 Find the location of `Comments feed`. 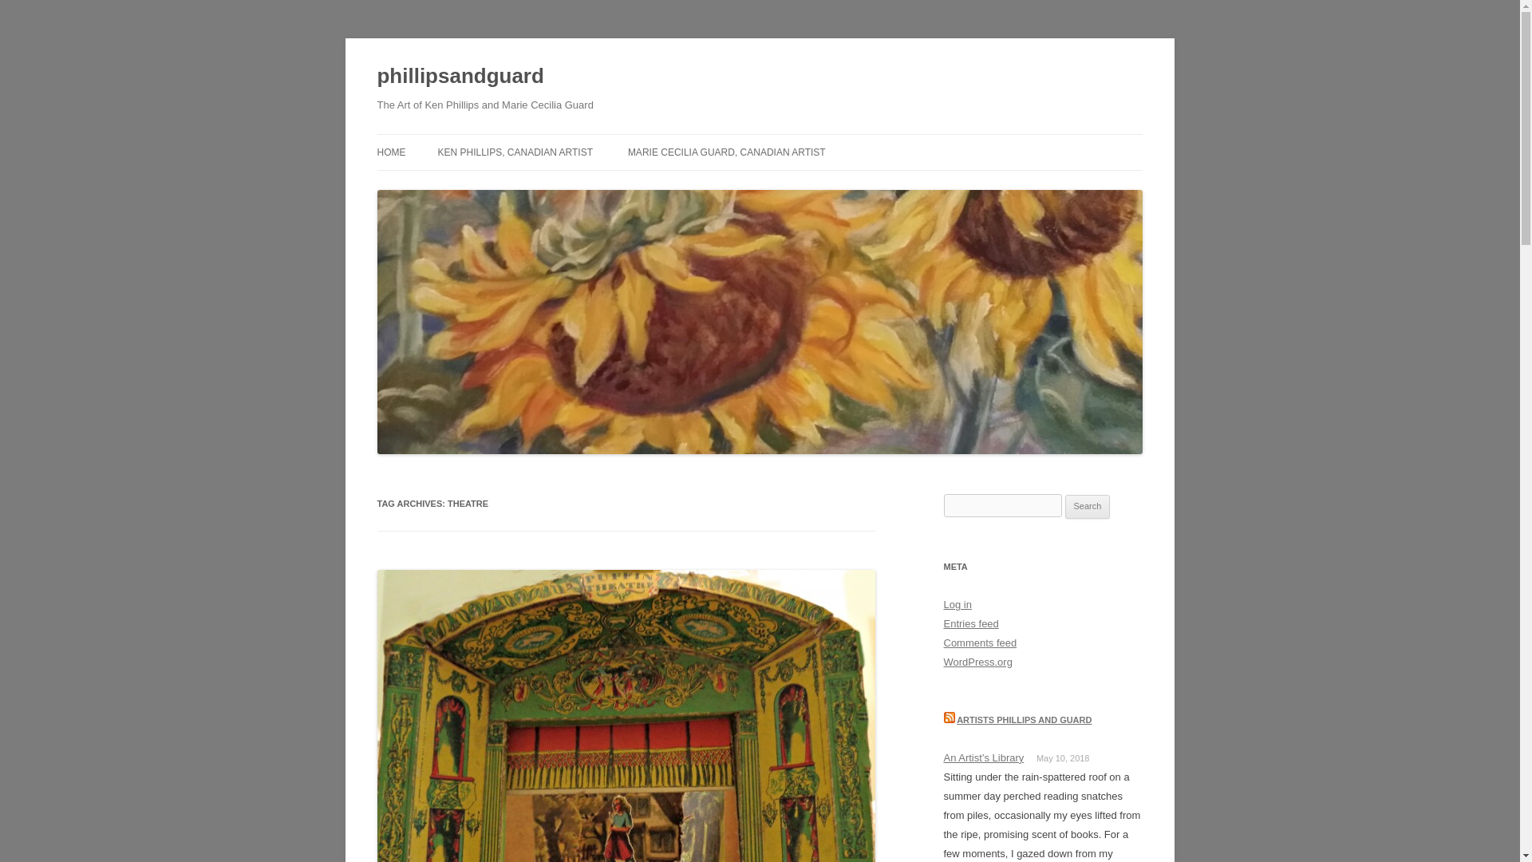

Comments feed is located at coordinates (980, 643).